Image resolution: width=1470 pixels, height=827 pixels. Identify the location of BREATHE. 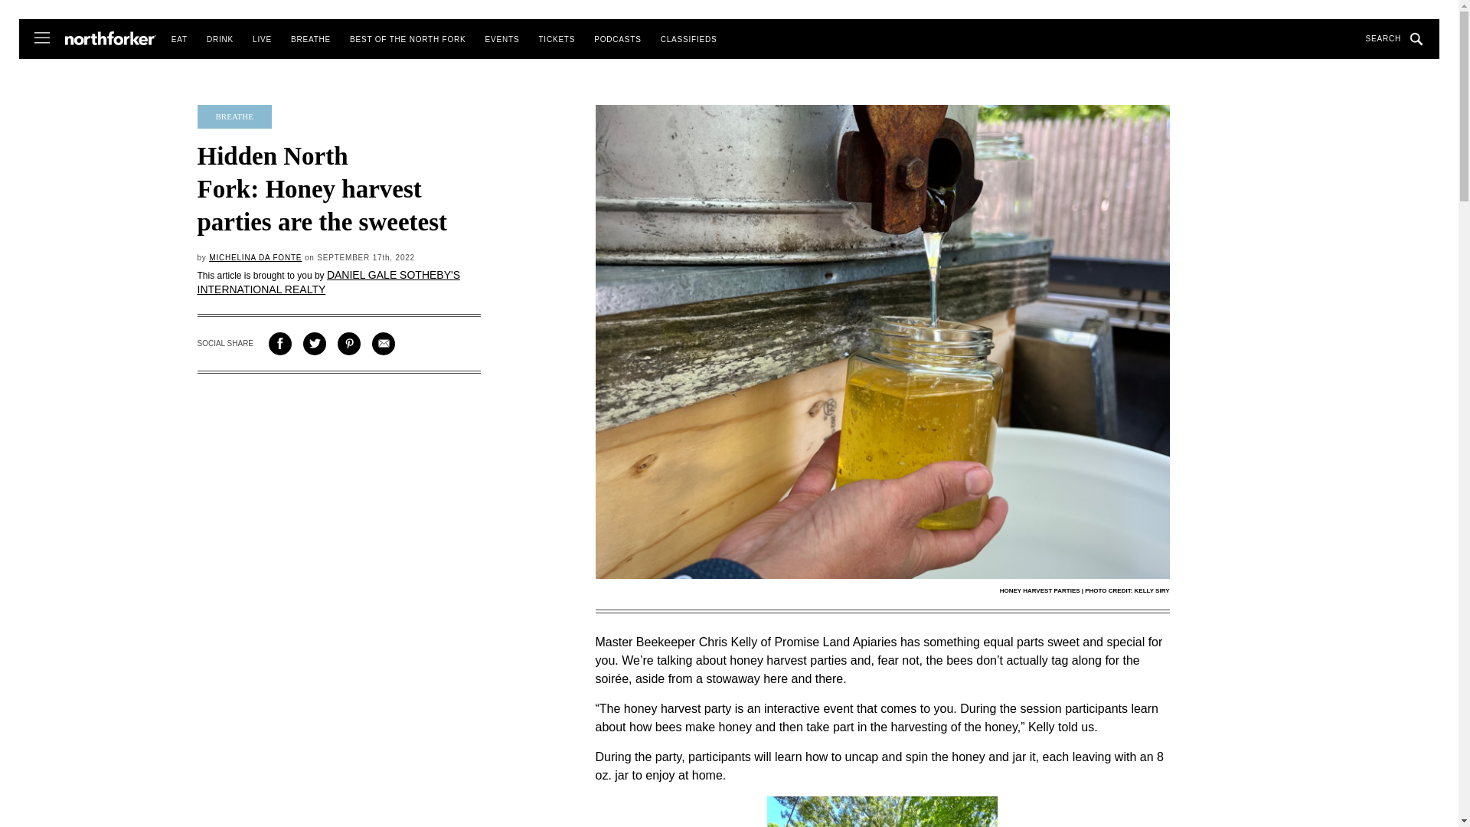
(311, 40).